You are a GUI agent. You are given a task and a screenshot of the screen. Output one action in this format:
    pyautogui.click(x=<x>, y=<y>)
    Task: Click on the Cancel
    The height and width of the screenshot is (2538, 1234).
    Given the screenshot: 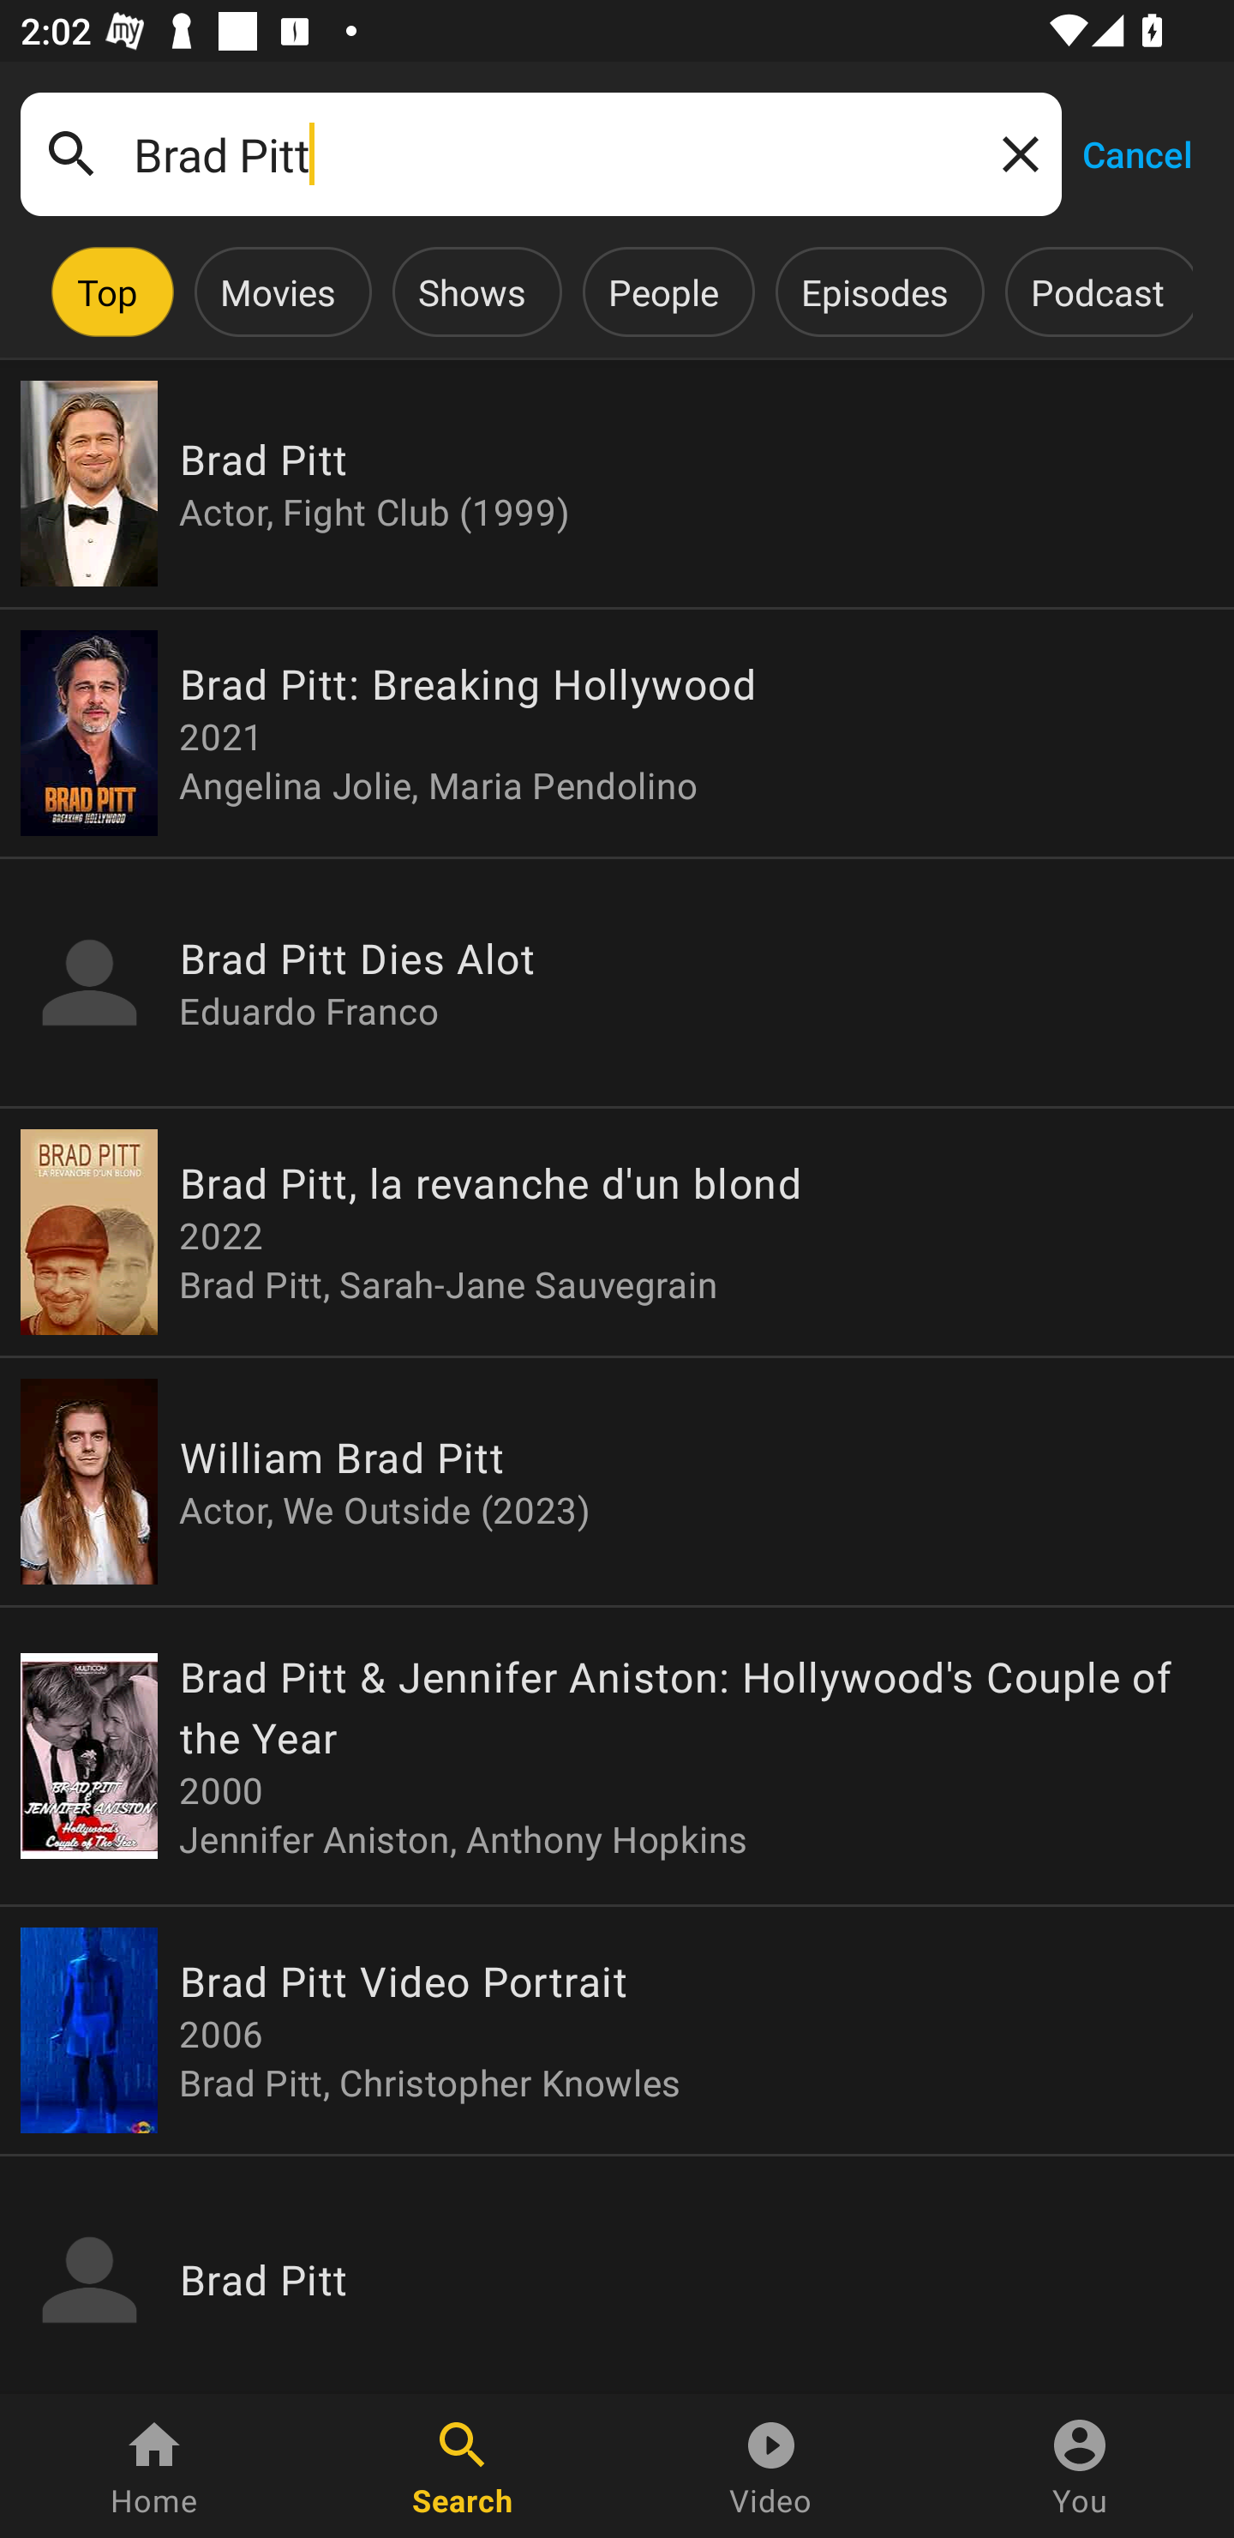 What is the action you would take?
    pyautogui.click(x=1136, y=153)
    